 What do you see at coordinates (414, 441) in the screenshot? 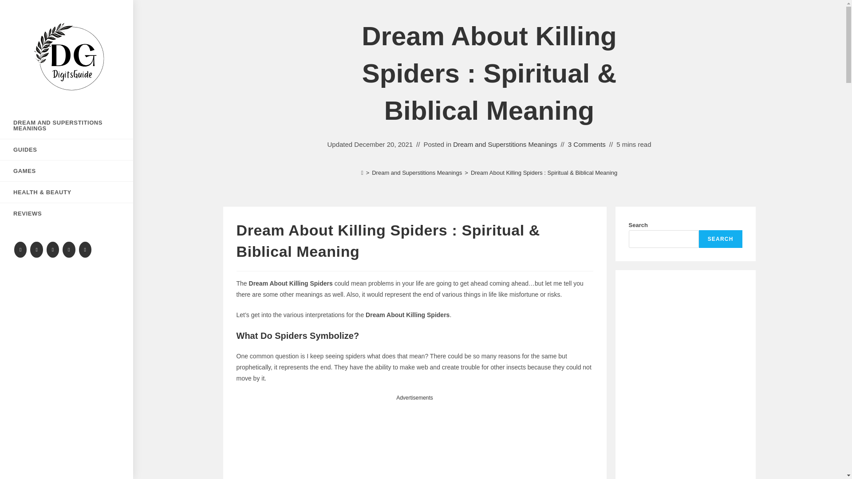
I see `Advertisement` at bounding box center [414, 441].